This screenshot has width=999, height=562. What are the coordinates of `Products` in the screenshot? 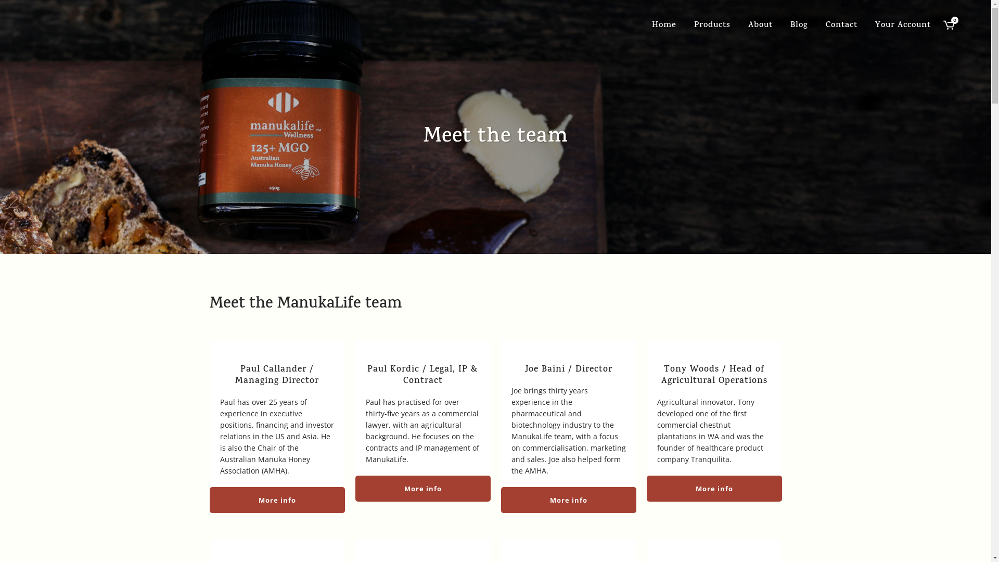 It's located at (712, 26).